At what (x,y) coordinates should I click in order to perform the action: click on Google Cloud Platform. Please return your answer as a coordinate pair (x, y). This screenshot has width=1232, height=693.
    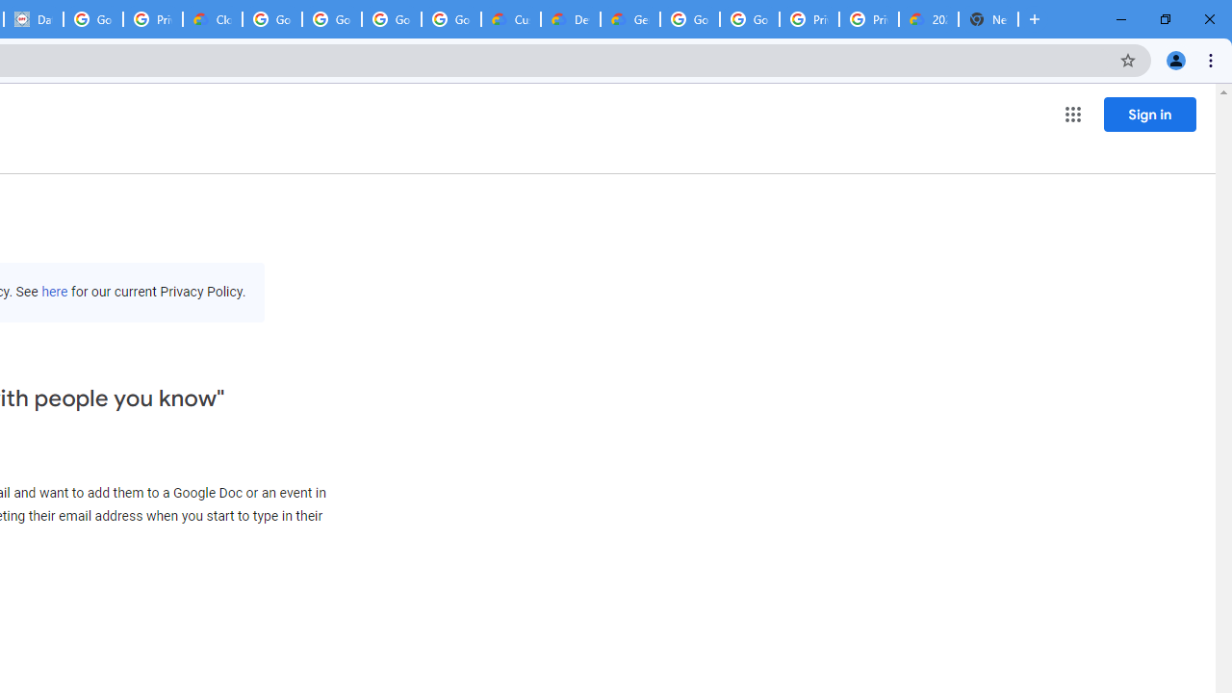
    Looking at the image, I should click on (689, 19).